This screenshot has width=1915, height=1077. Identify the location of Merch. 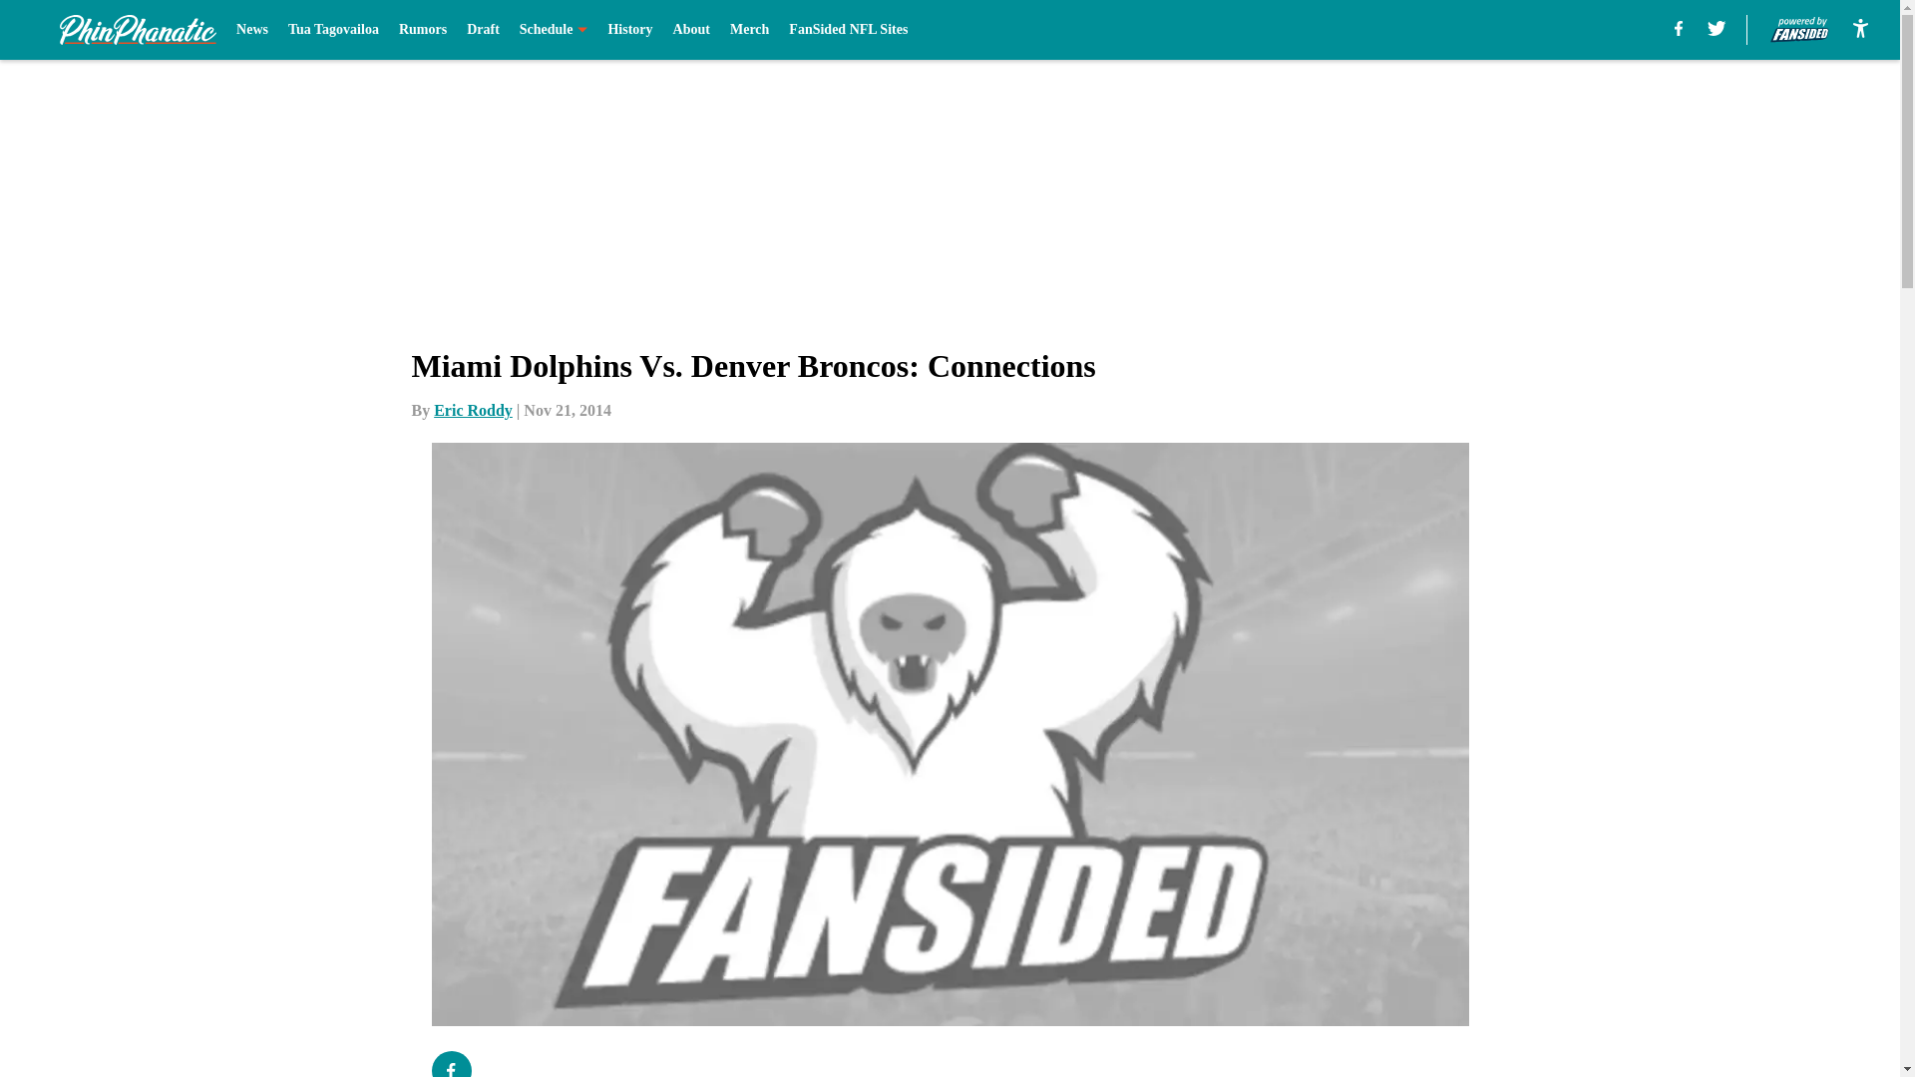
(749, 30).